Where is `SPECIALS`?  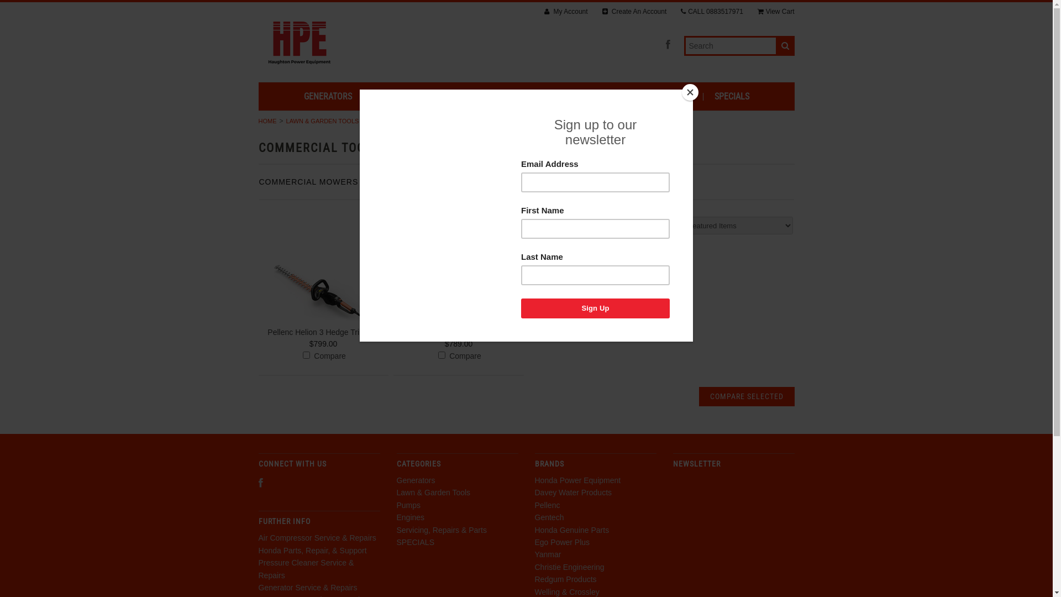
SPECIALS is located at coordinates (416, 542).